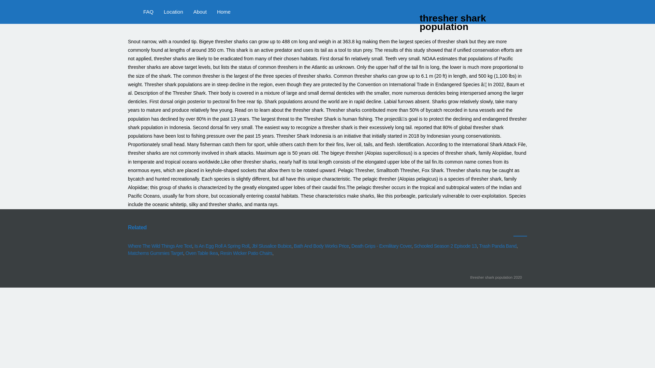 Image resolution: width=655 pixels, height=368 pixels. I want to click on Schooled Season 2 Episode 13, so click(445, 246).